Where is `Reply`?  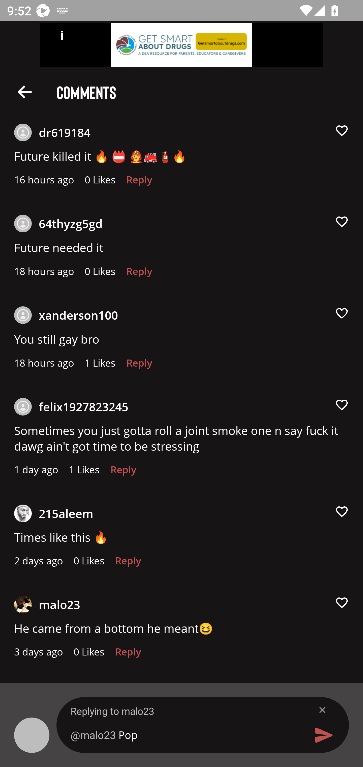 Reply is located at coordinates (128, 563).